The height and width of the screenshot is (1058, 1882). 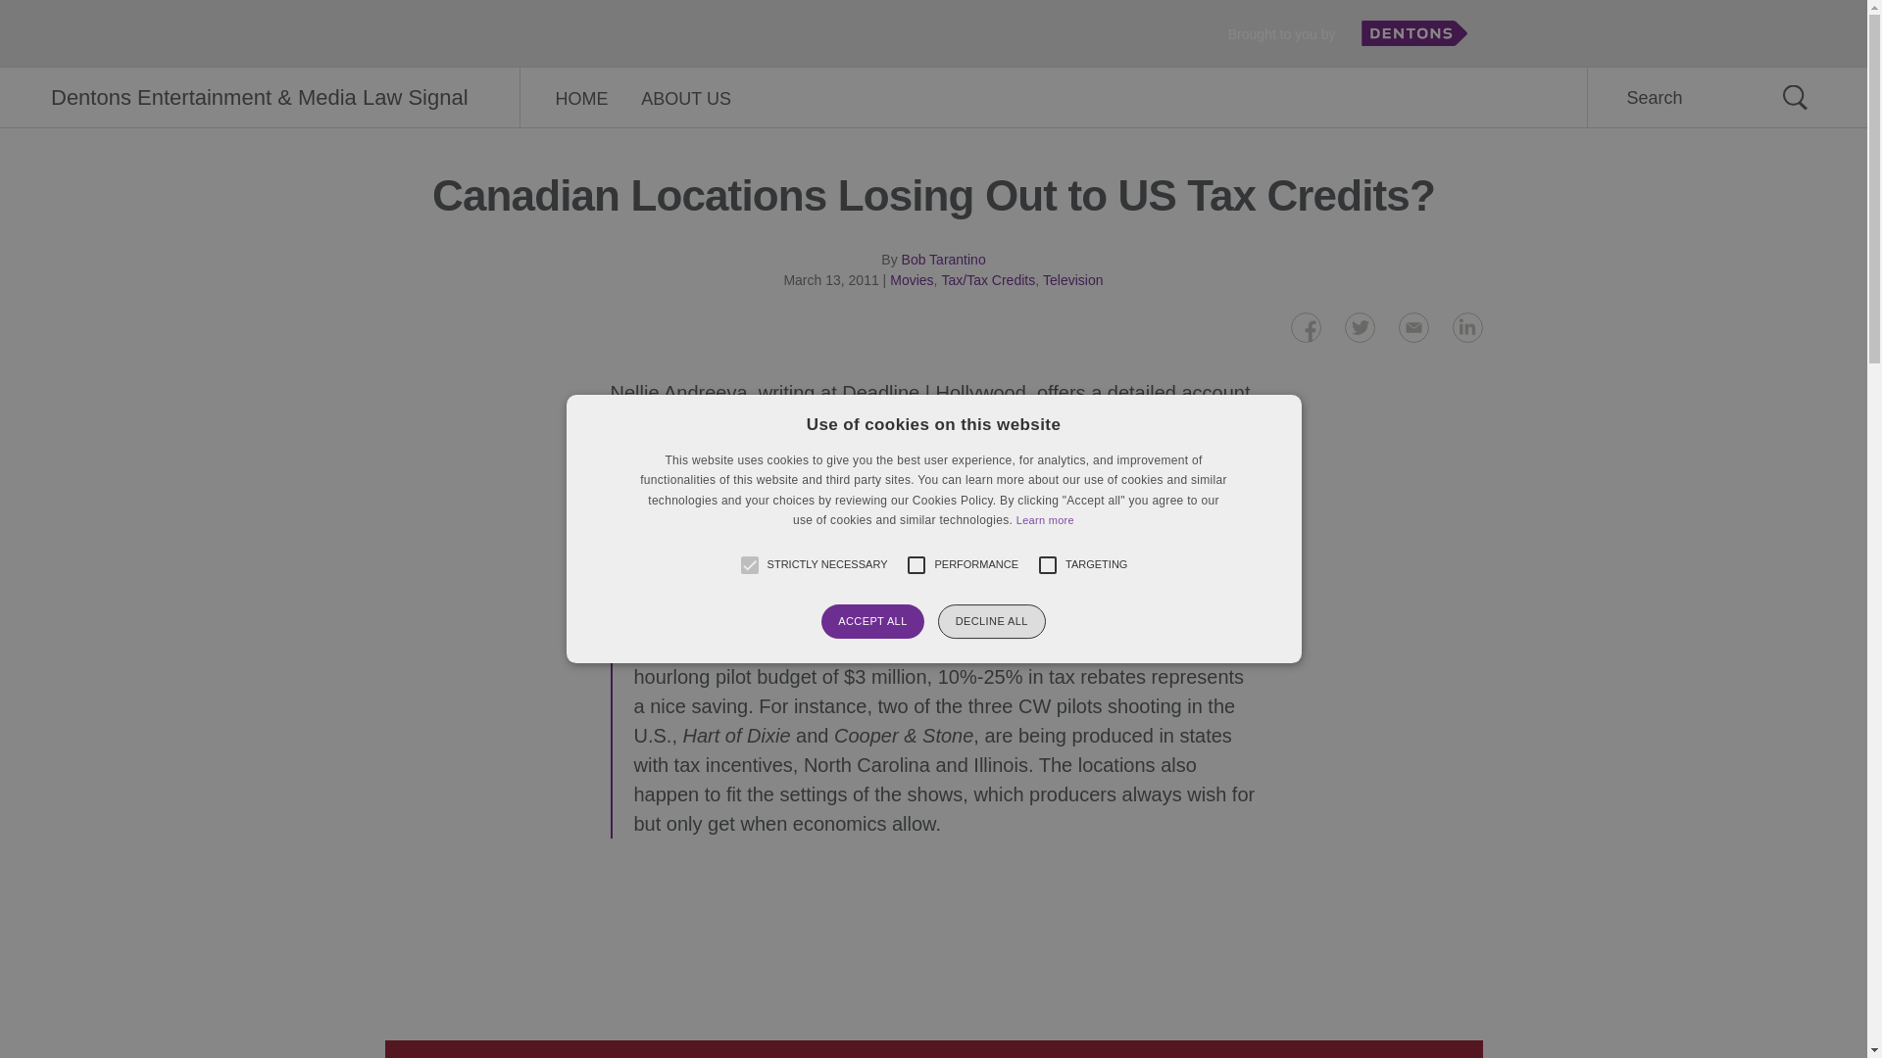 What do you see at coordinates (943, 260) in the screenshot?
I see `Bob Tarantino` at bounding box center [943, 260].